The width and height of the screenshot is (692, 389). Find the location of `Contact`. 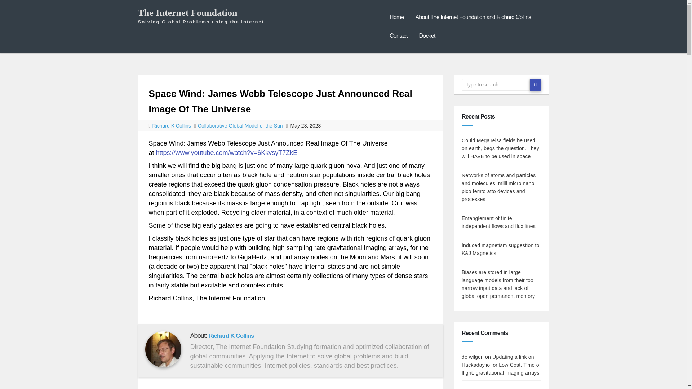

Contact is located at coordinates (399, 36).